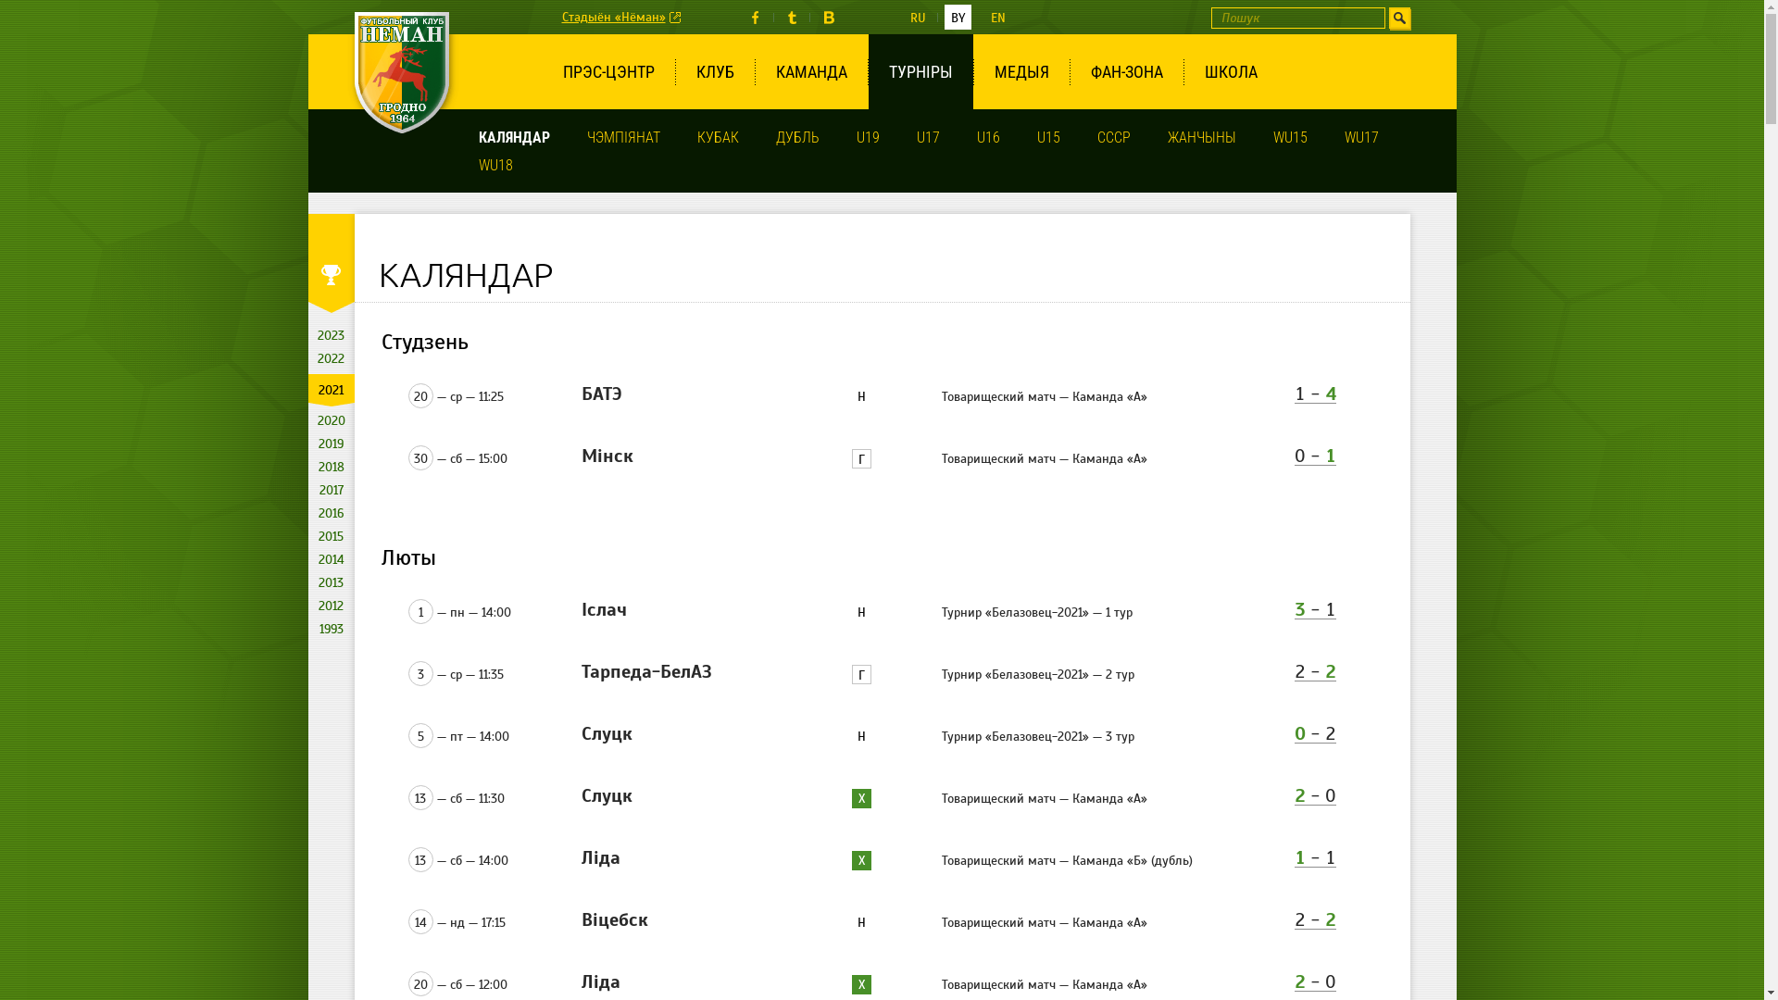 The image size is (1778, 1000). What do you see at coordinates (828, 18) in the screenshot?
I see `Vkontakte` at bounding box center [828, 18].